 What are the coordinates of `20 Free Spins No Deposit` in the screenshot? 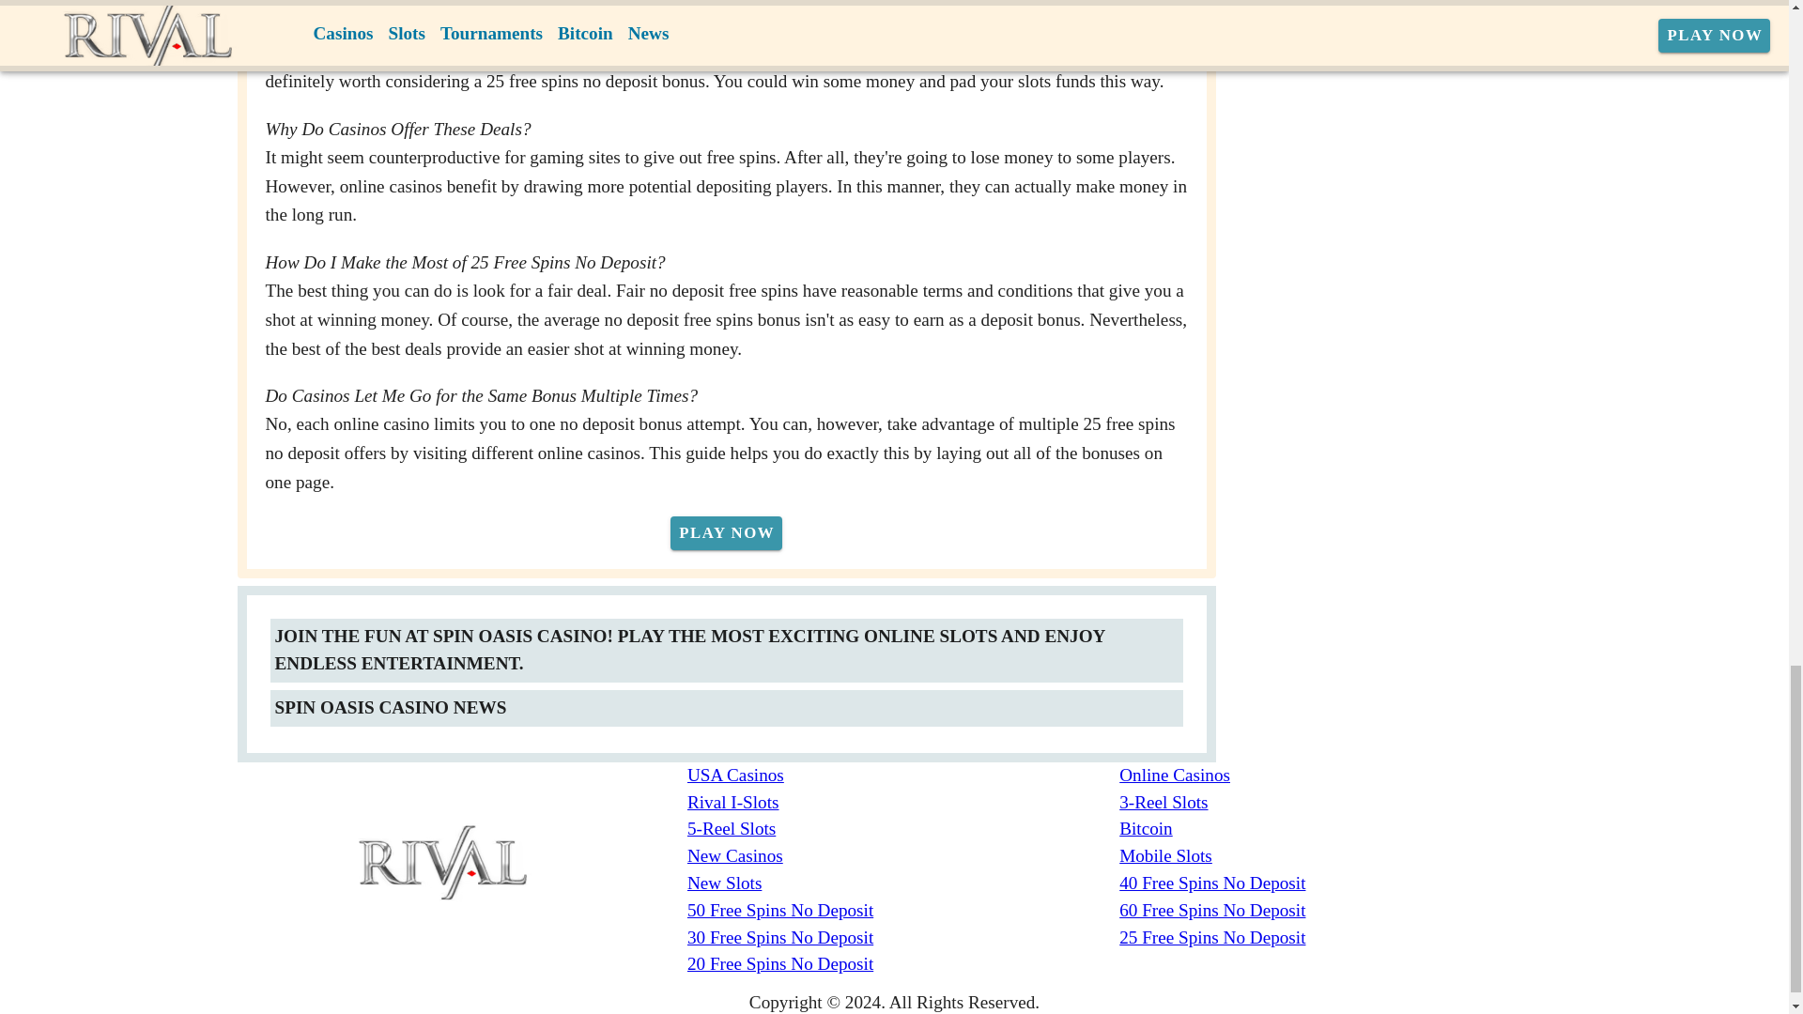 It's located at (903, 965).